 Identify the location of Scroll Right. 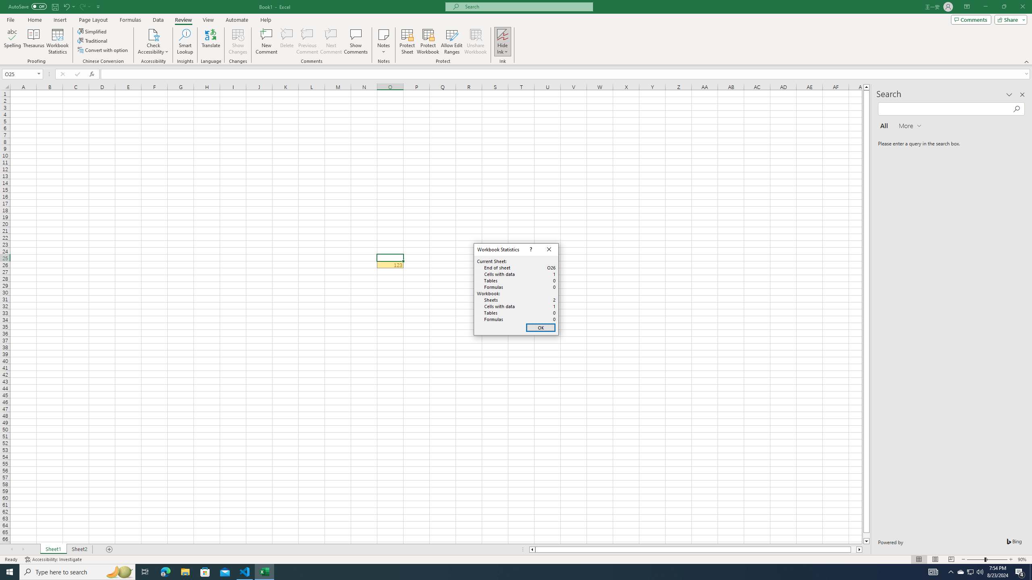
(58, 41).